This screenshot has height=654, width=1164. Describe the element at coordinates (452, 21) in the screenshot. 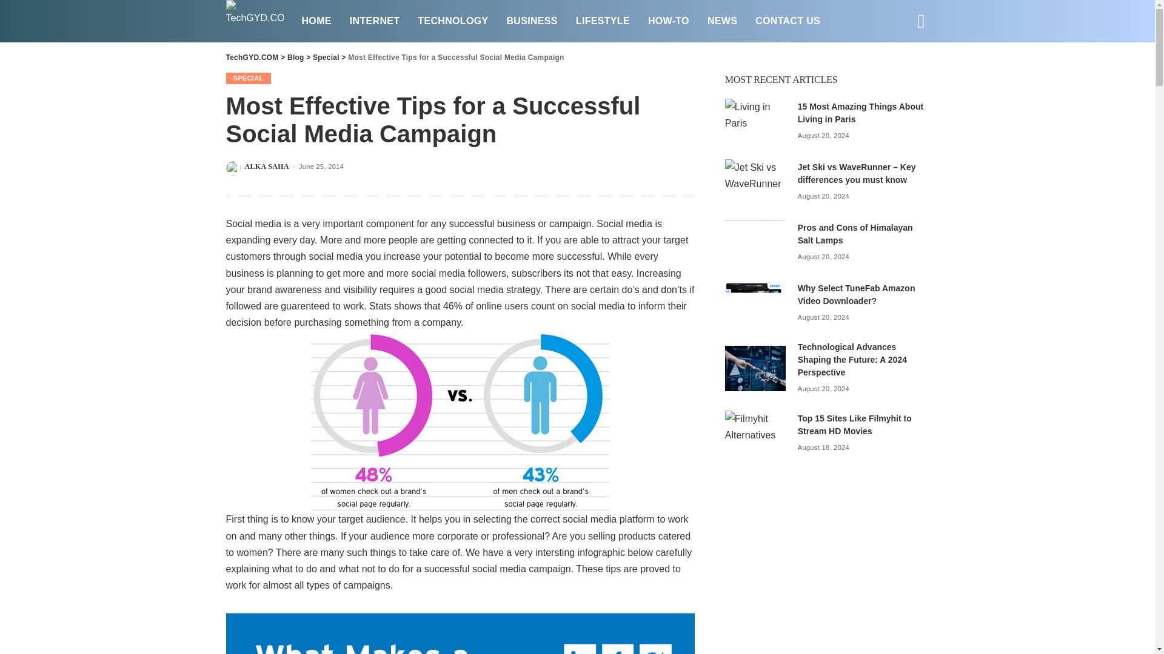

I see `TECHNOLOGY` at that location.